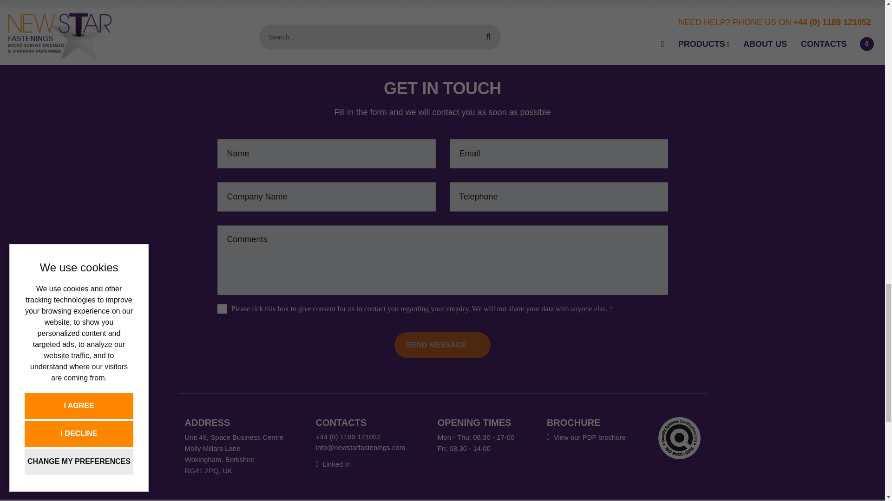 The height and width of the screenshot is (501, 892). Describe the element at coordinates (586, 437) in the screenshot. I see `View our PDF brochure` at that location.